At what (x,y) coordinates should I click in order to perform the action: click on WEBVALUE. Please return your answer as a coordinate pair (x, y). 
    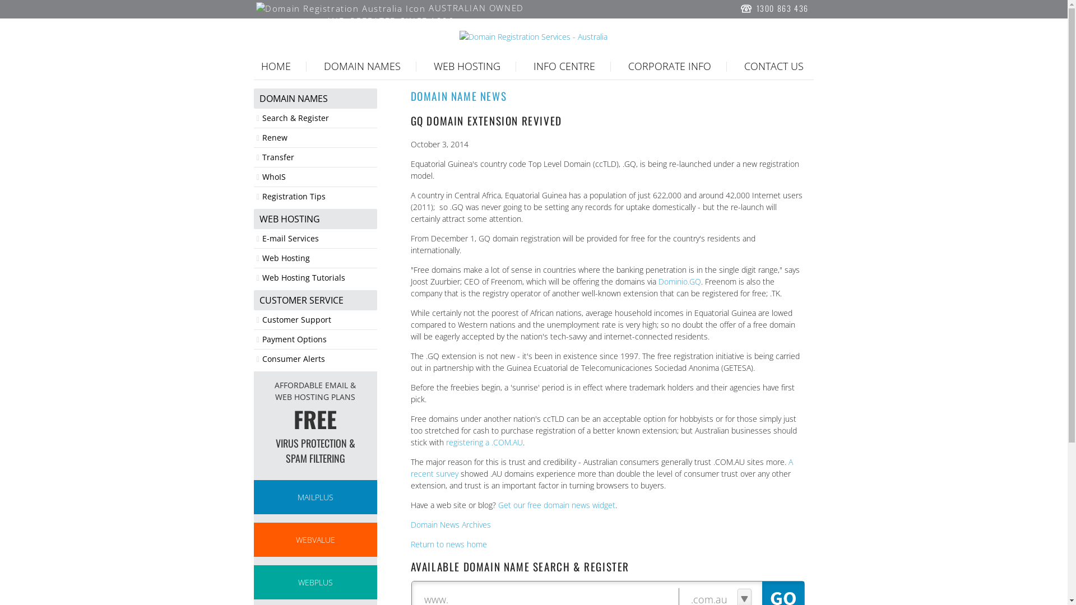
    Looking at the image, I should click on (316, 540).